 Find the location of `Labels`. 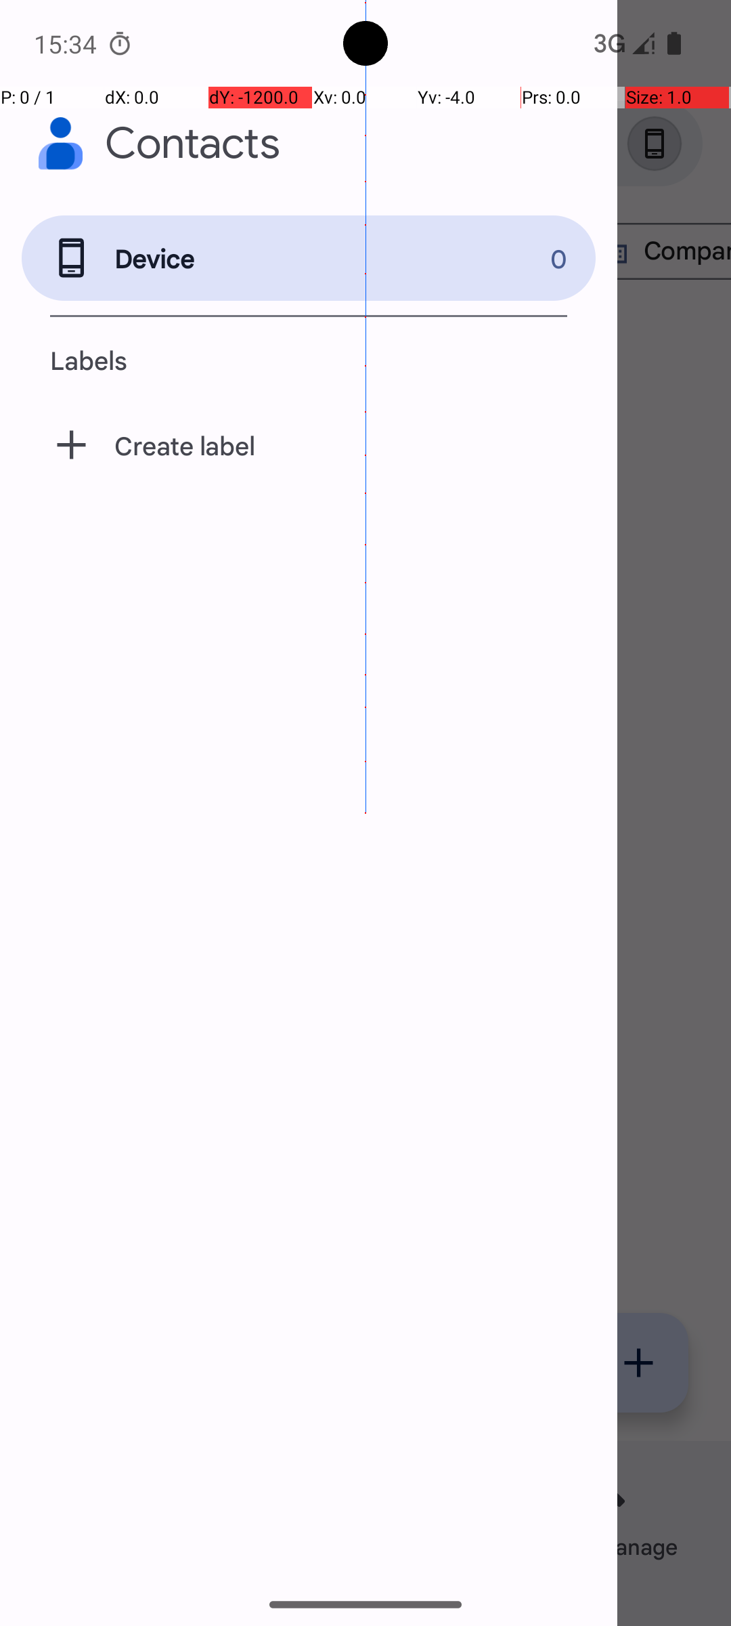

Labels is located at coordinates (309, 360).